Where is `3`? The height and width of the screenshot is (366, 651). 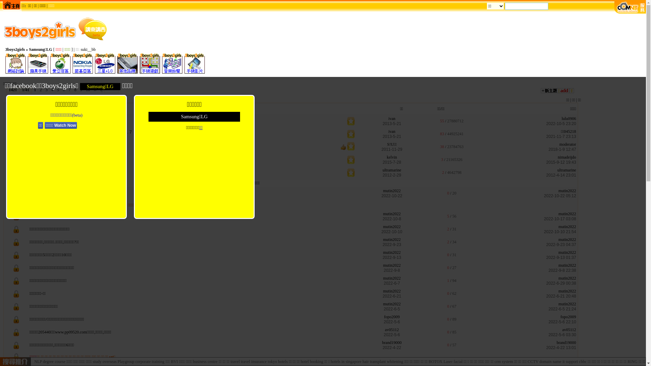 3 is located at coordinates (46, 90).